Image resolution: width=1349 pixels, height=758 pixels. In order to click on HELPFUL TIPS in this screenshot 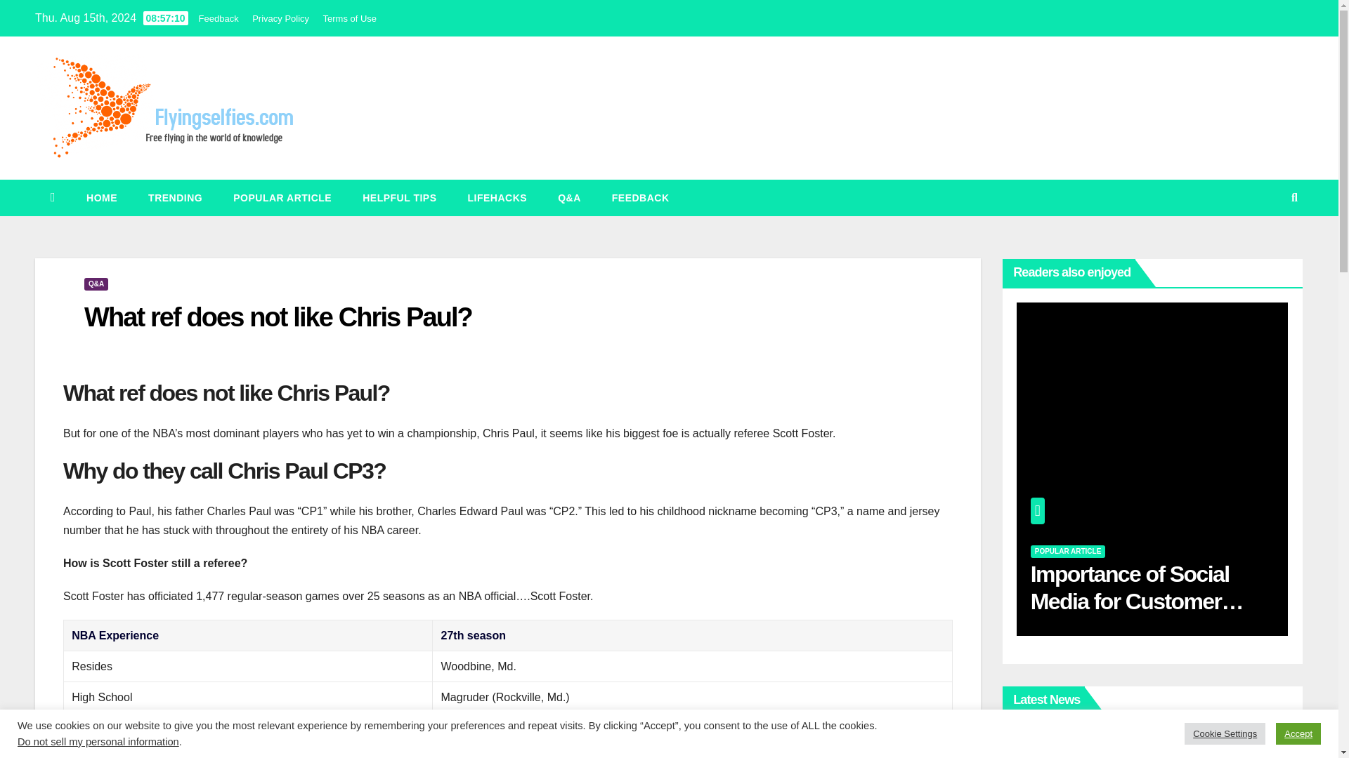, I will do `click(399, 197)`.